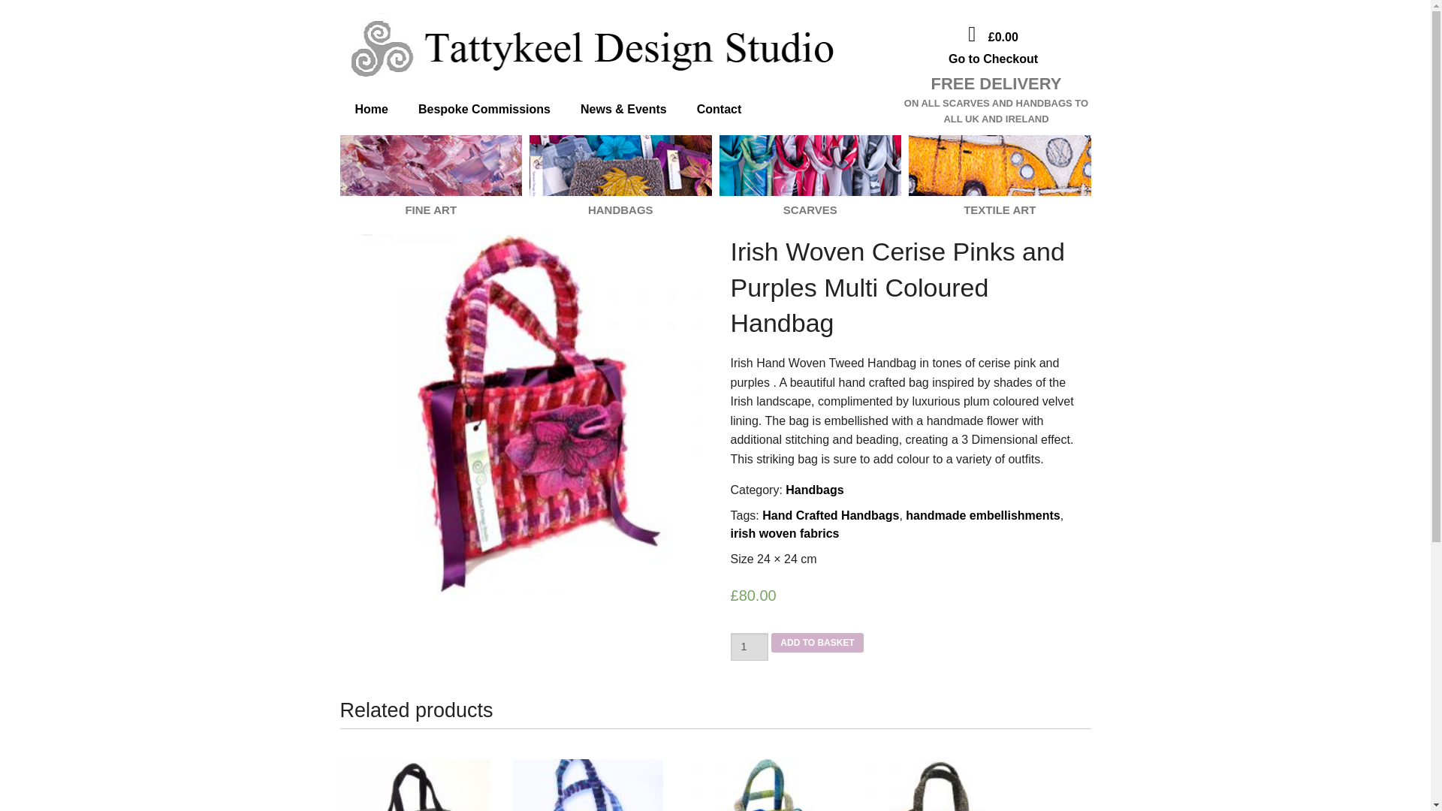 The width and height of the screenshot is (1442, 811). I want to click on handmade embellishments, so click(982, 515).